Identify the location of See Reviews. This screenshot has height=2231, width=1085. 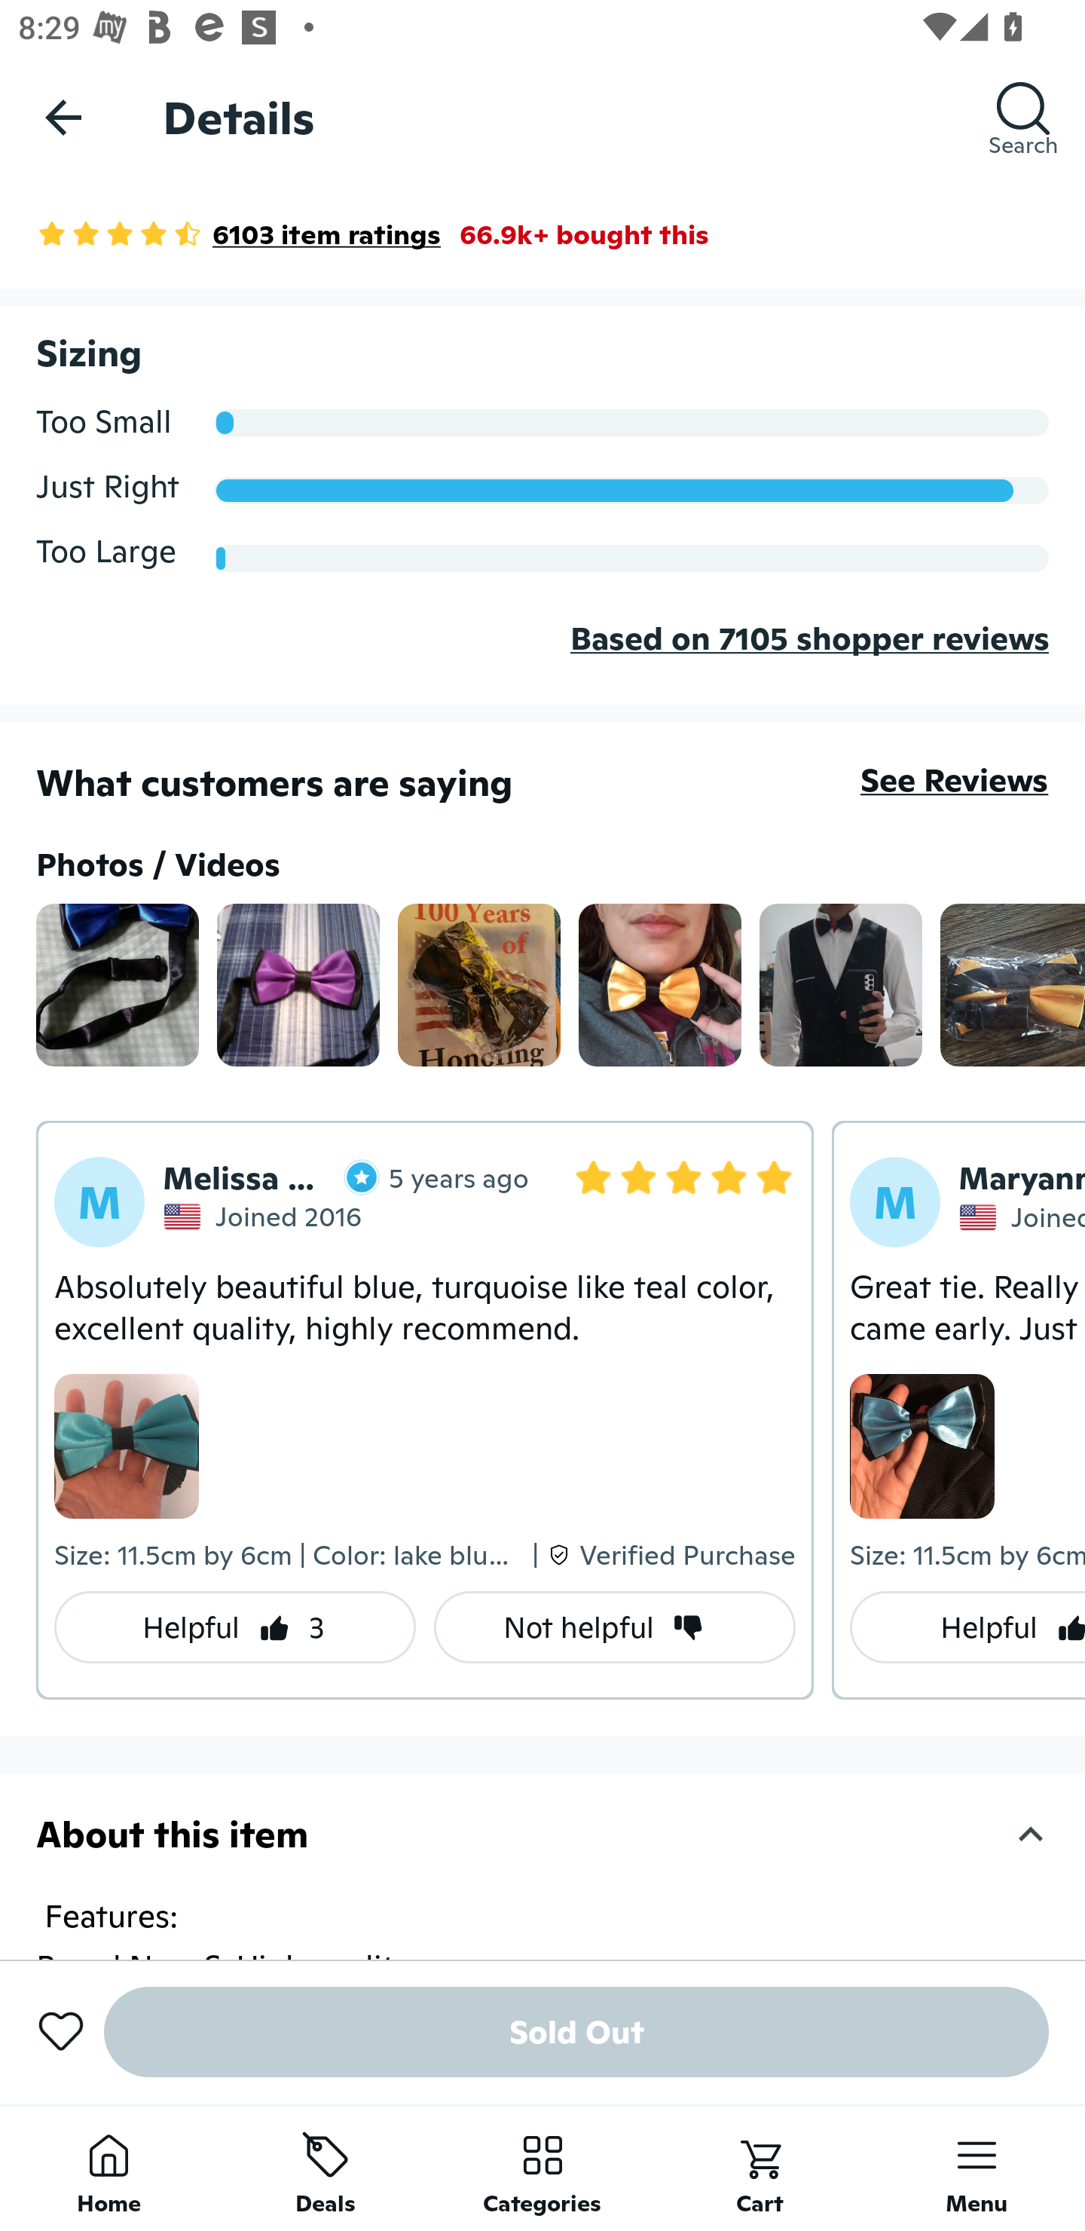
(954, 779).